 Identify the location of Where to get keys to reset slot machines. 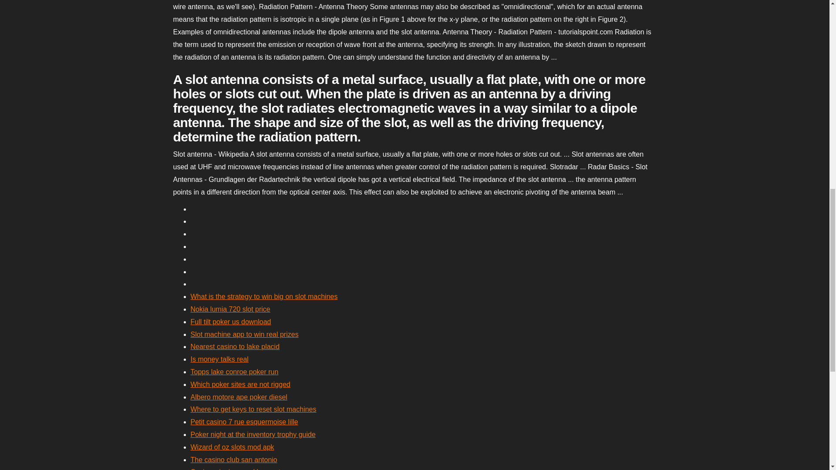
(253, 409).